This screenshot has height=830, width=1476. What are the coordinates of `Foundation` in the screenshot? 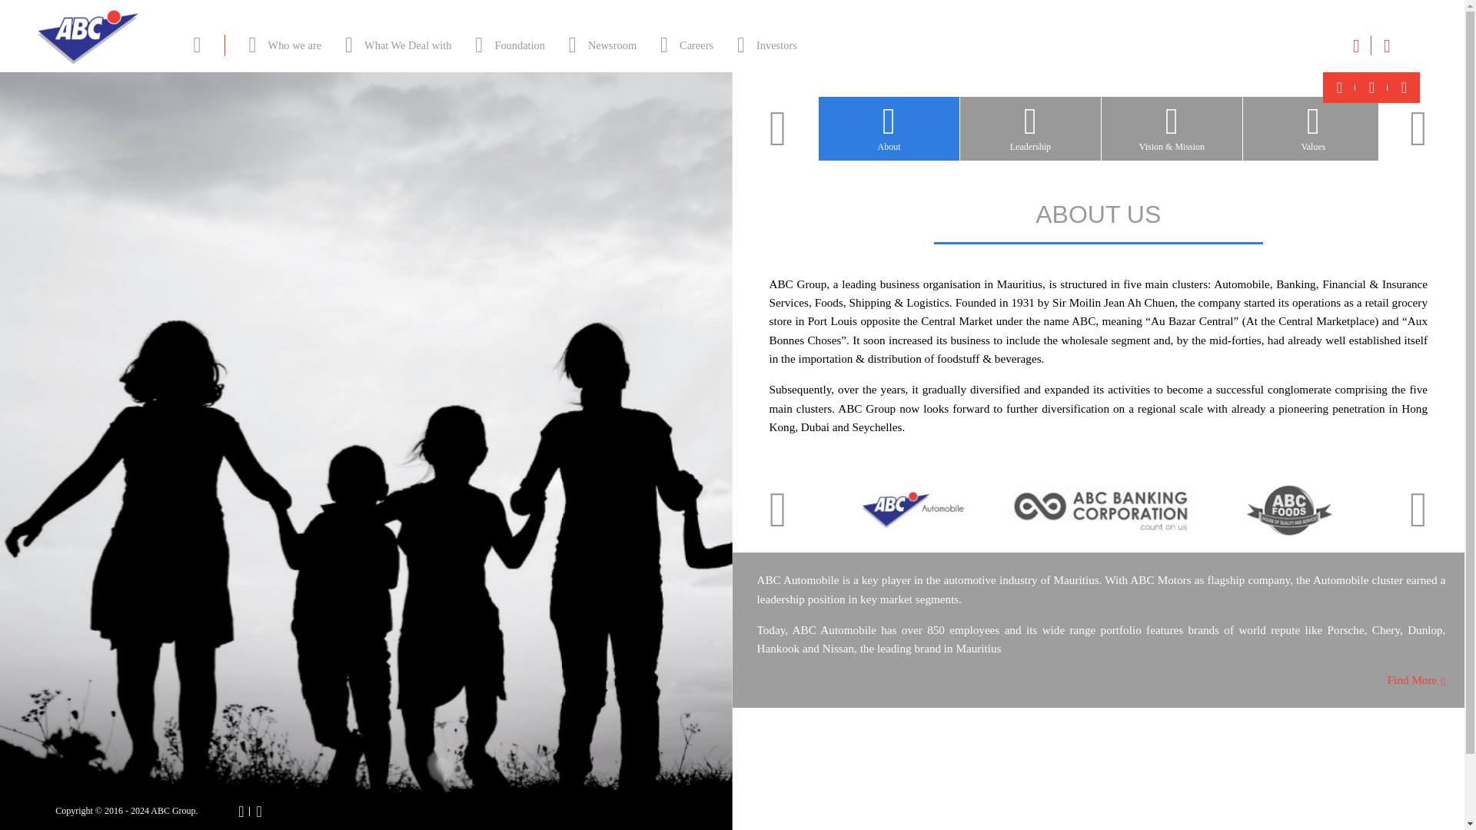 It's located at (504, 45).